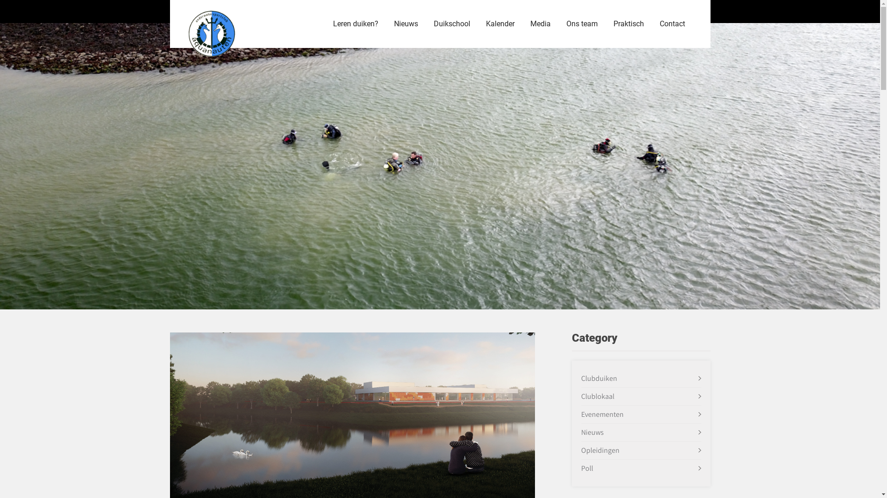 The width and height of the screenshot is (887, 498). Describe the element at coordinates (628, 24) in the screenshot. I see `Praktisch` at that location.